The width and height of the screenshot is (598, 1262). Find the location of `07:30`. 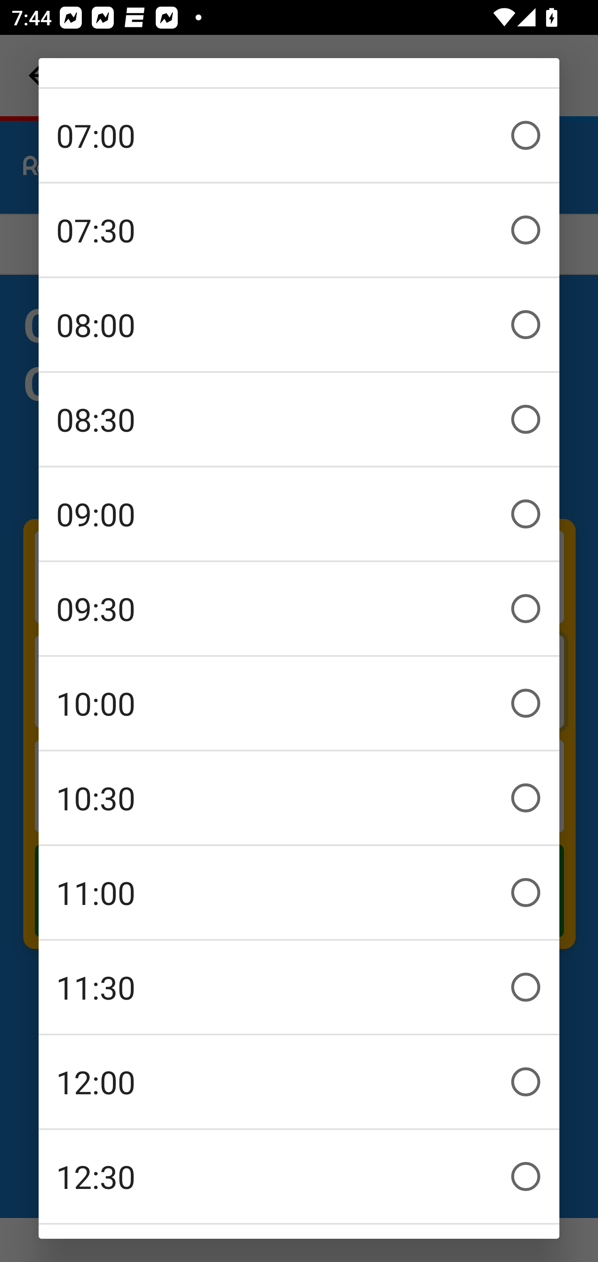

07:30 is located at coordinates (299, 229).